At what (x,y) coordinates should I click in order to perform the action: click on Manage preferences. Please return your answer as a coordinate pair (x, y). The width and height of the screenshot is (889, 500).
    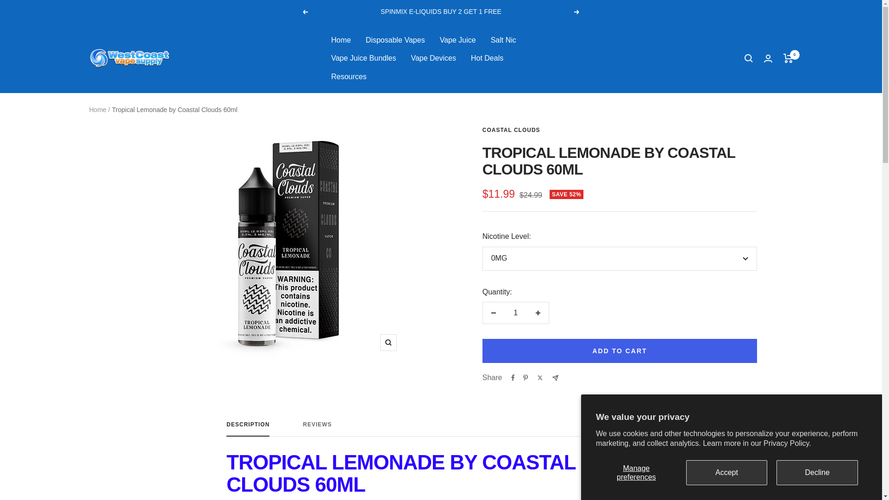
    Looking at the image, I should click on (441, 429).